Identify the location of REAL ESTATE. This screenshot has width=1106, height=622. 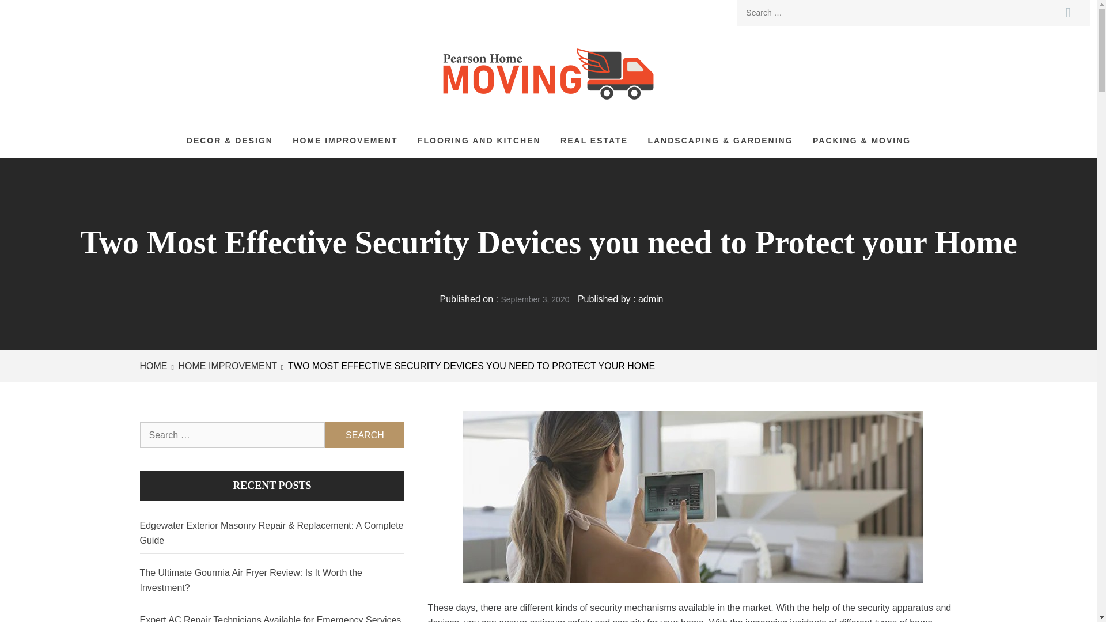
(594, 141).